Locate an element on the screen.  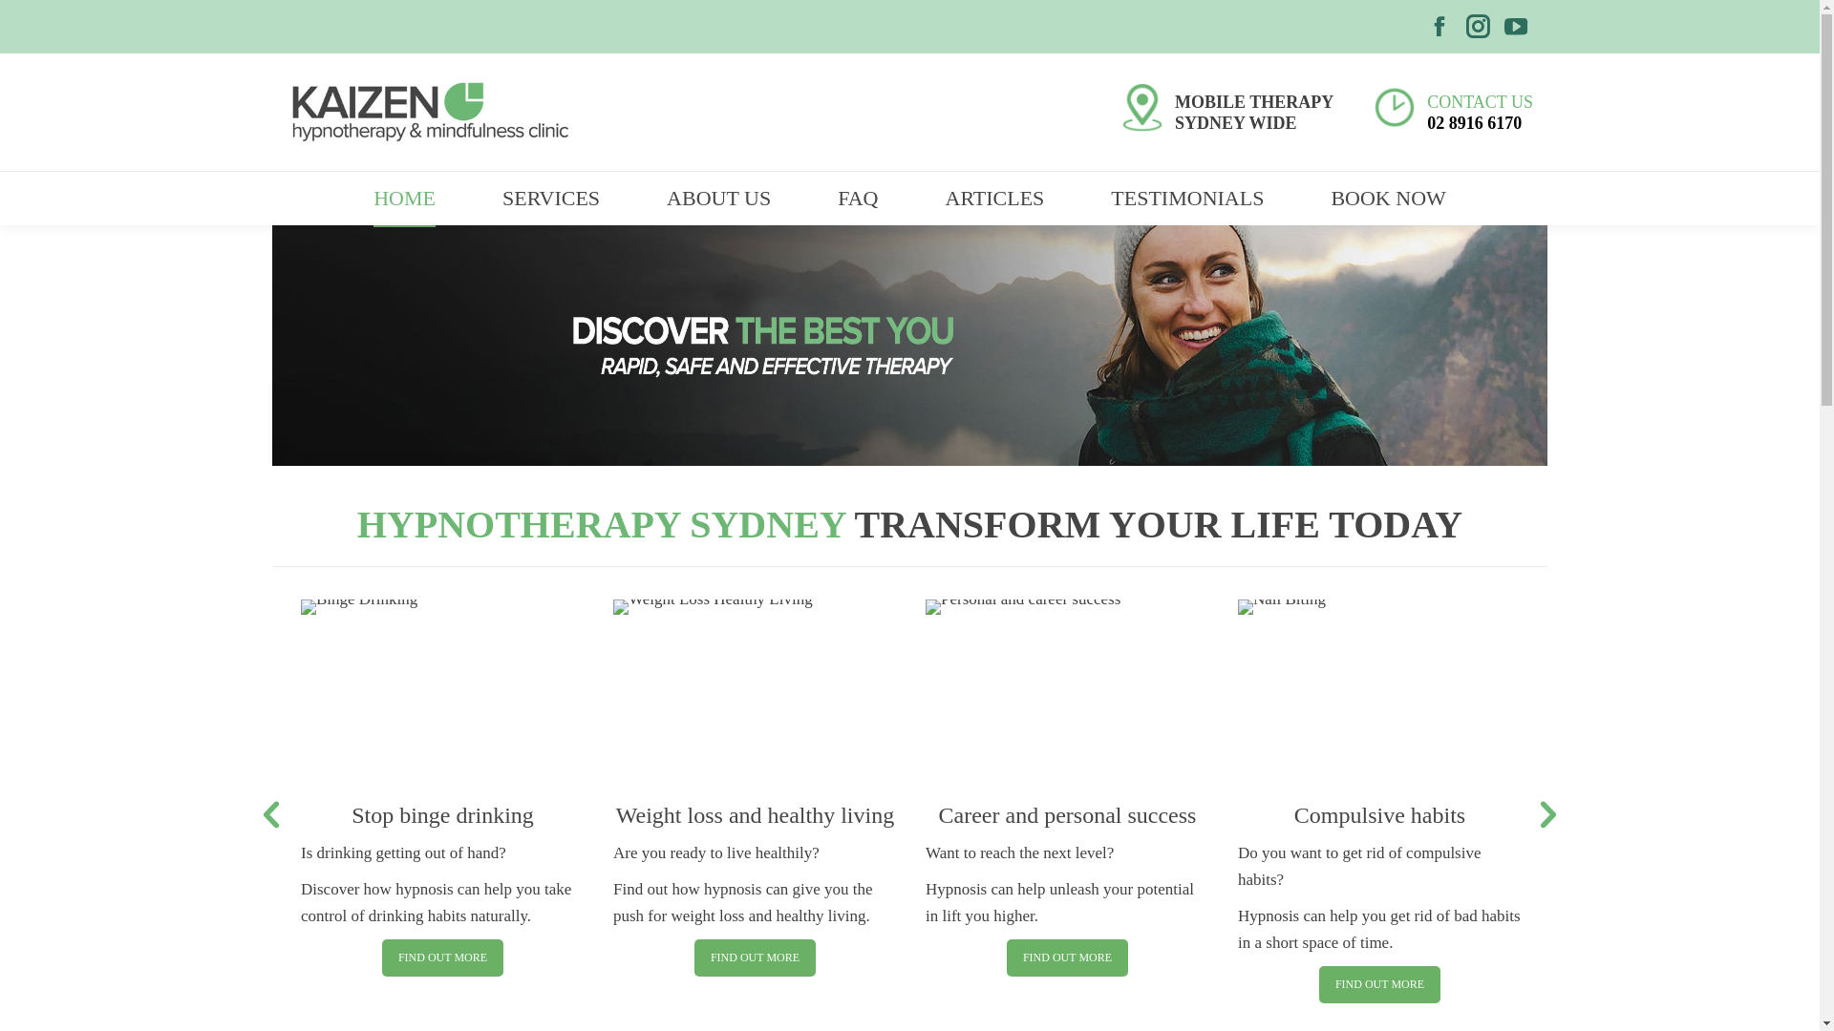
HOME is located at coordinates (405, 199).